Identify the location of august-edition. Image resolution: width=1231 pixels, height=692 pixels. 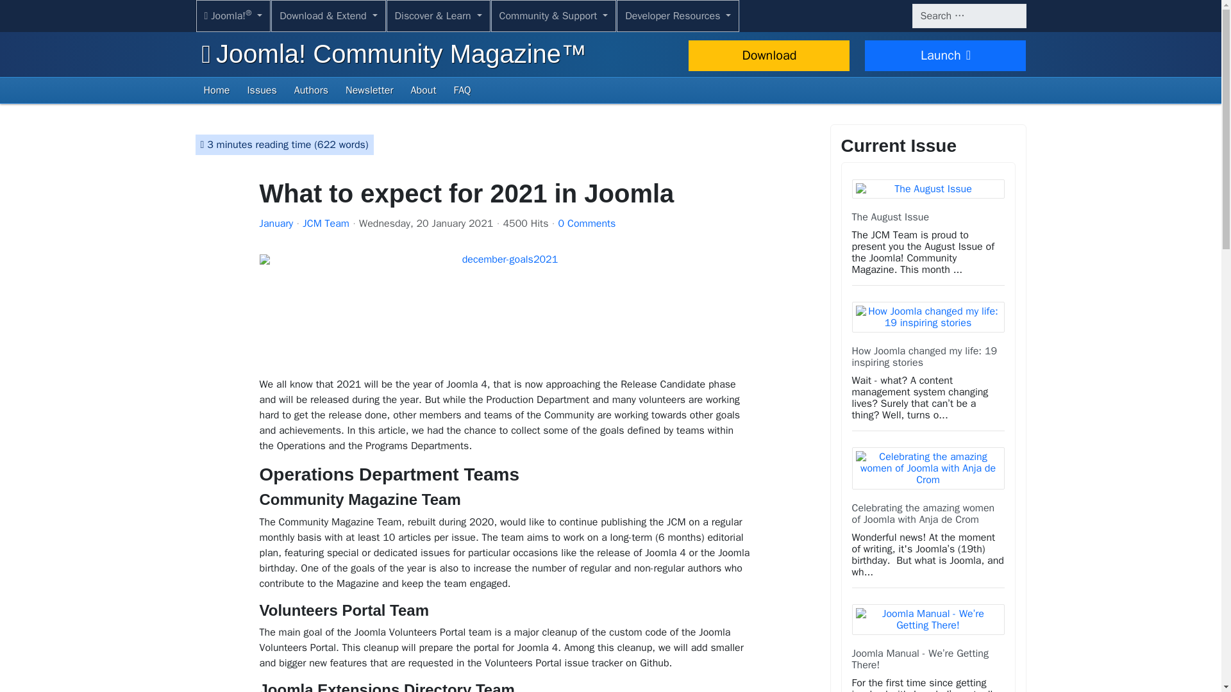
(928, 188).